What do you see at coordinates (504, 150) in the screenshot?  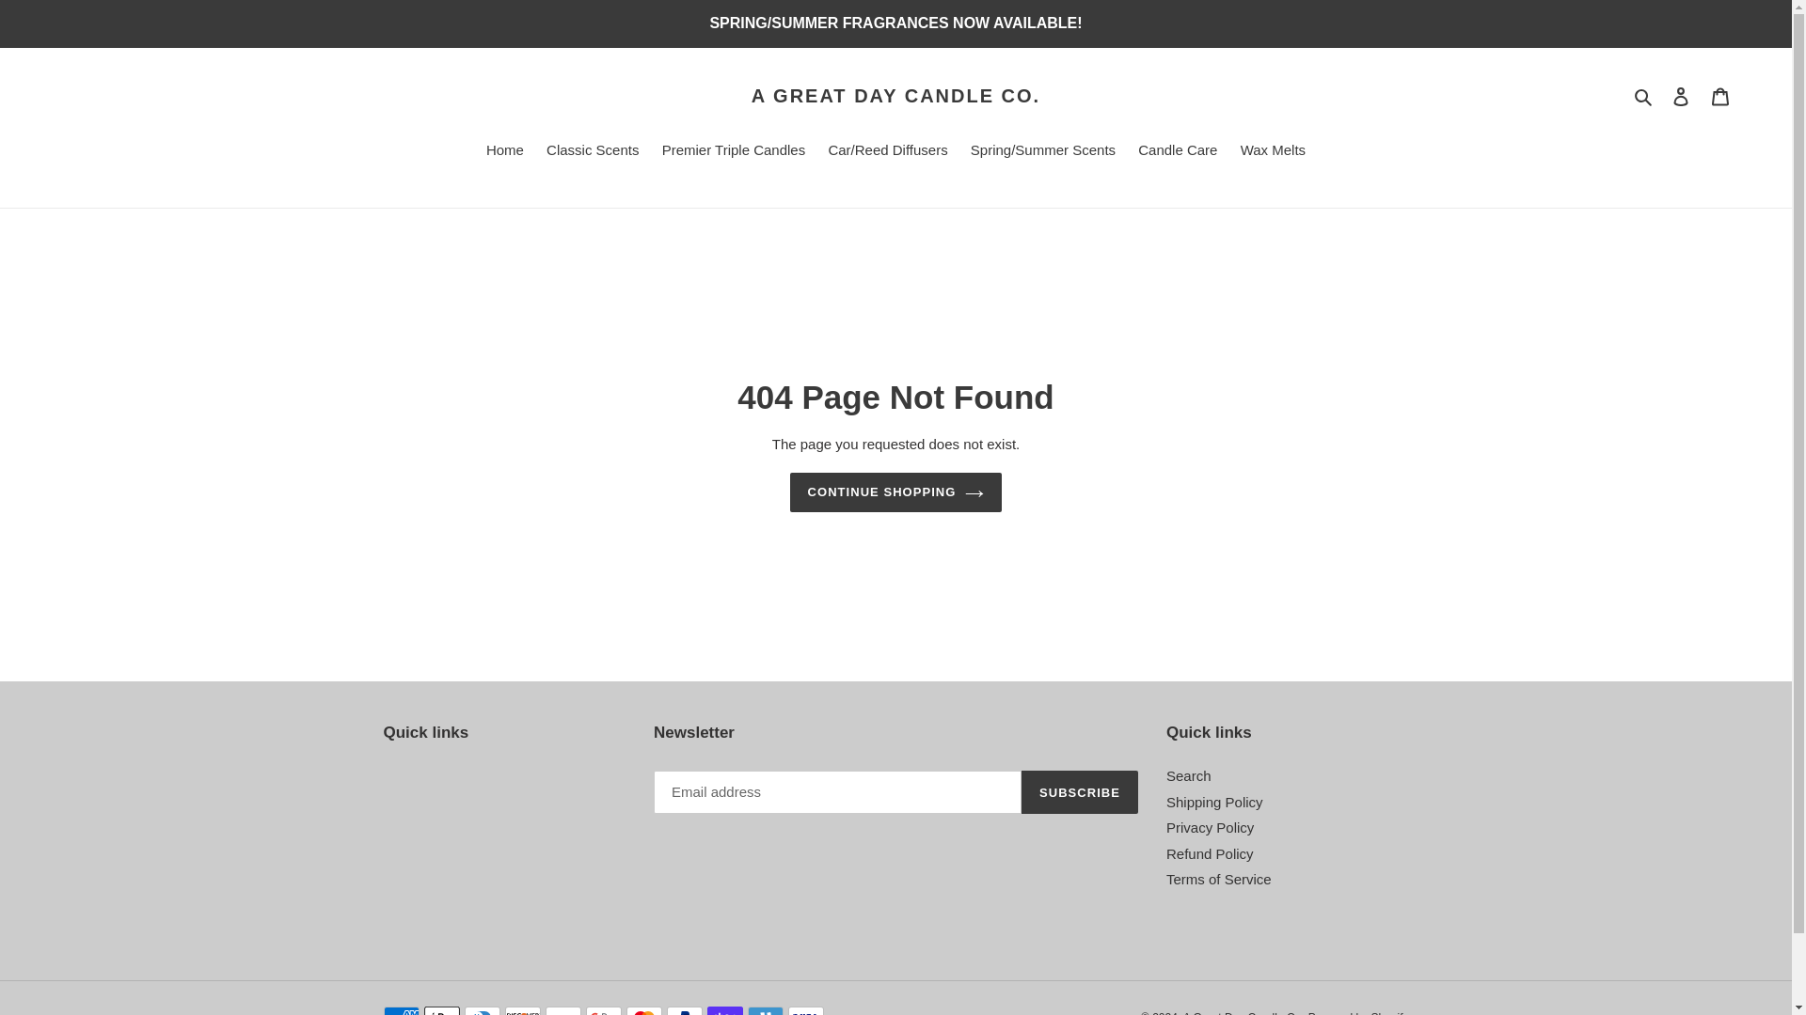 I see `Home` at bounding box center [504, 150].